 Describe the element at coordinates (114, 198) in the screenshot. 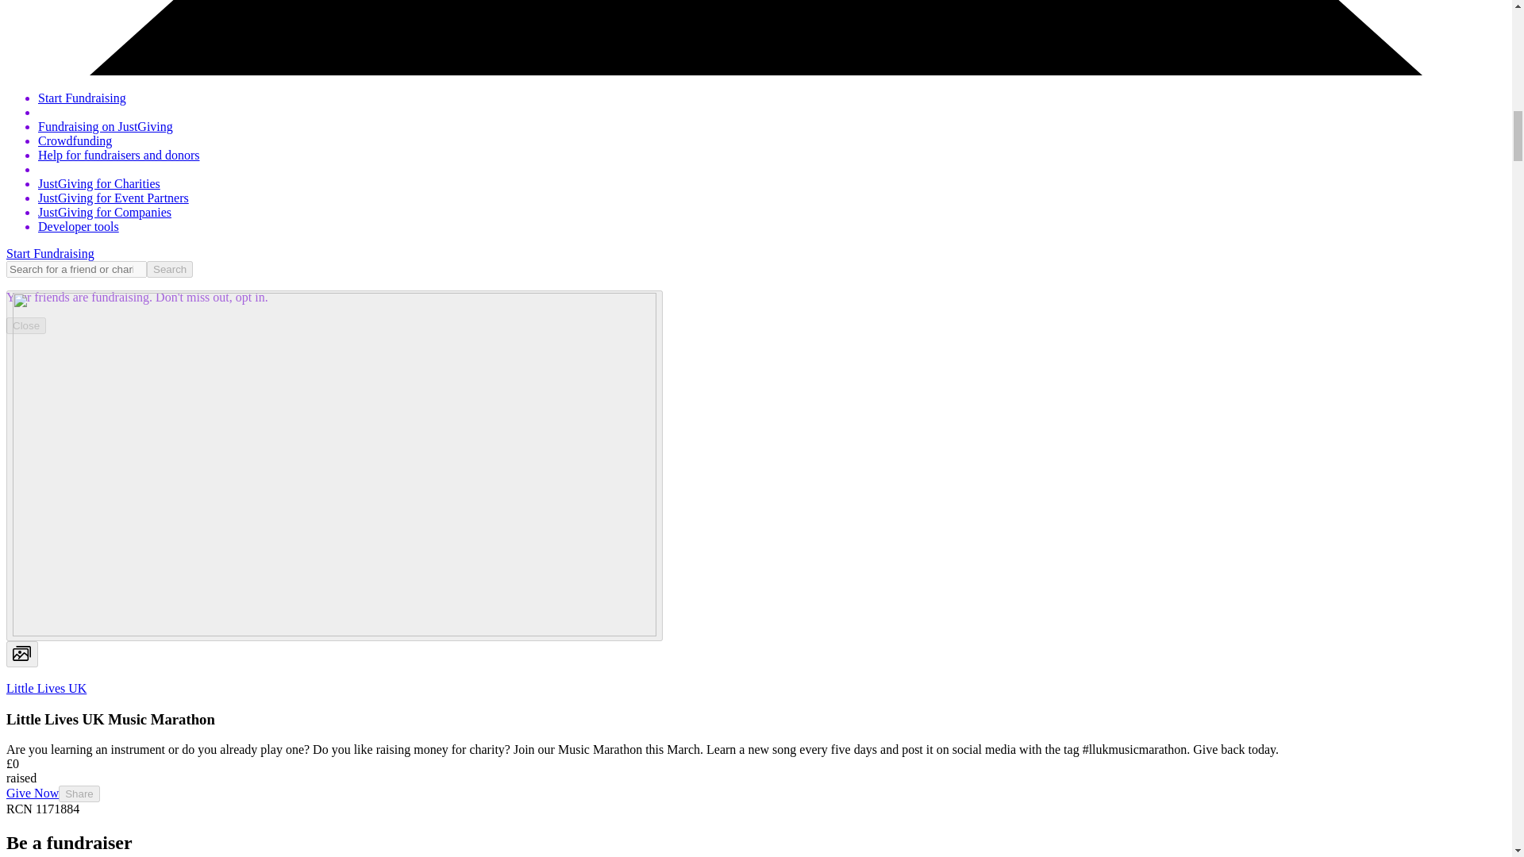

I see `JustGiving for Event Partners` at that location.